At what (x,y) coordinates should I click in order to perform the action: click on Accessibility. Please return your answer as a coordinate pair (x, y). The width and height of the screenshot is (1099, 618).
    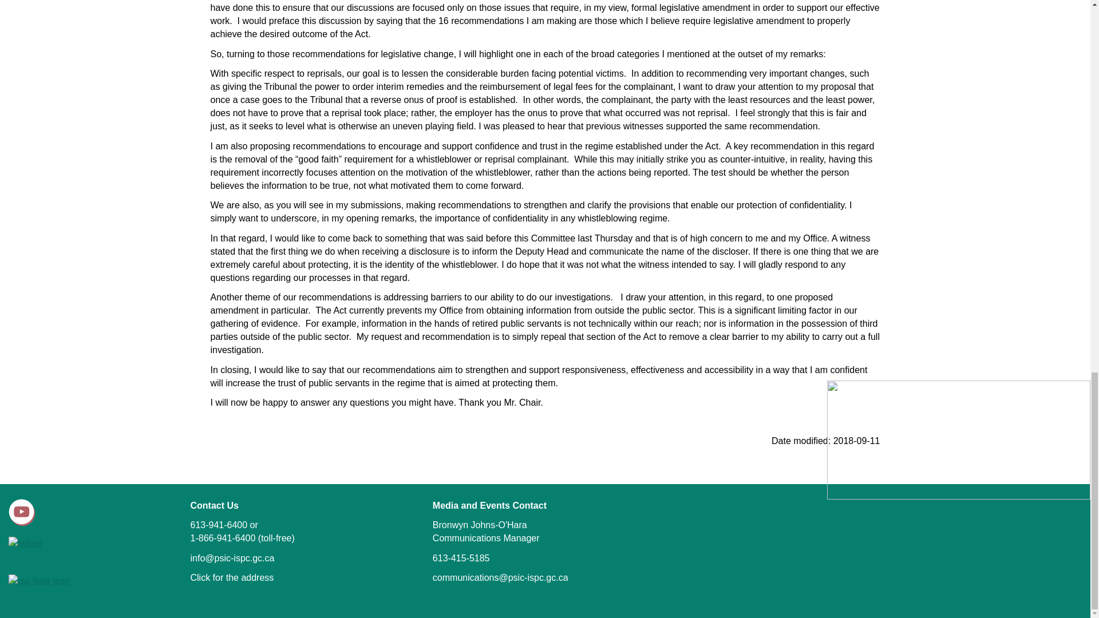
    Looking at the image, I should click on (916, 477).